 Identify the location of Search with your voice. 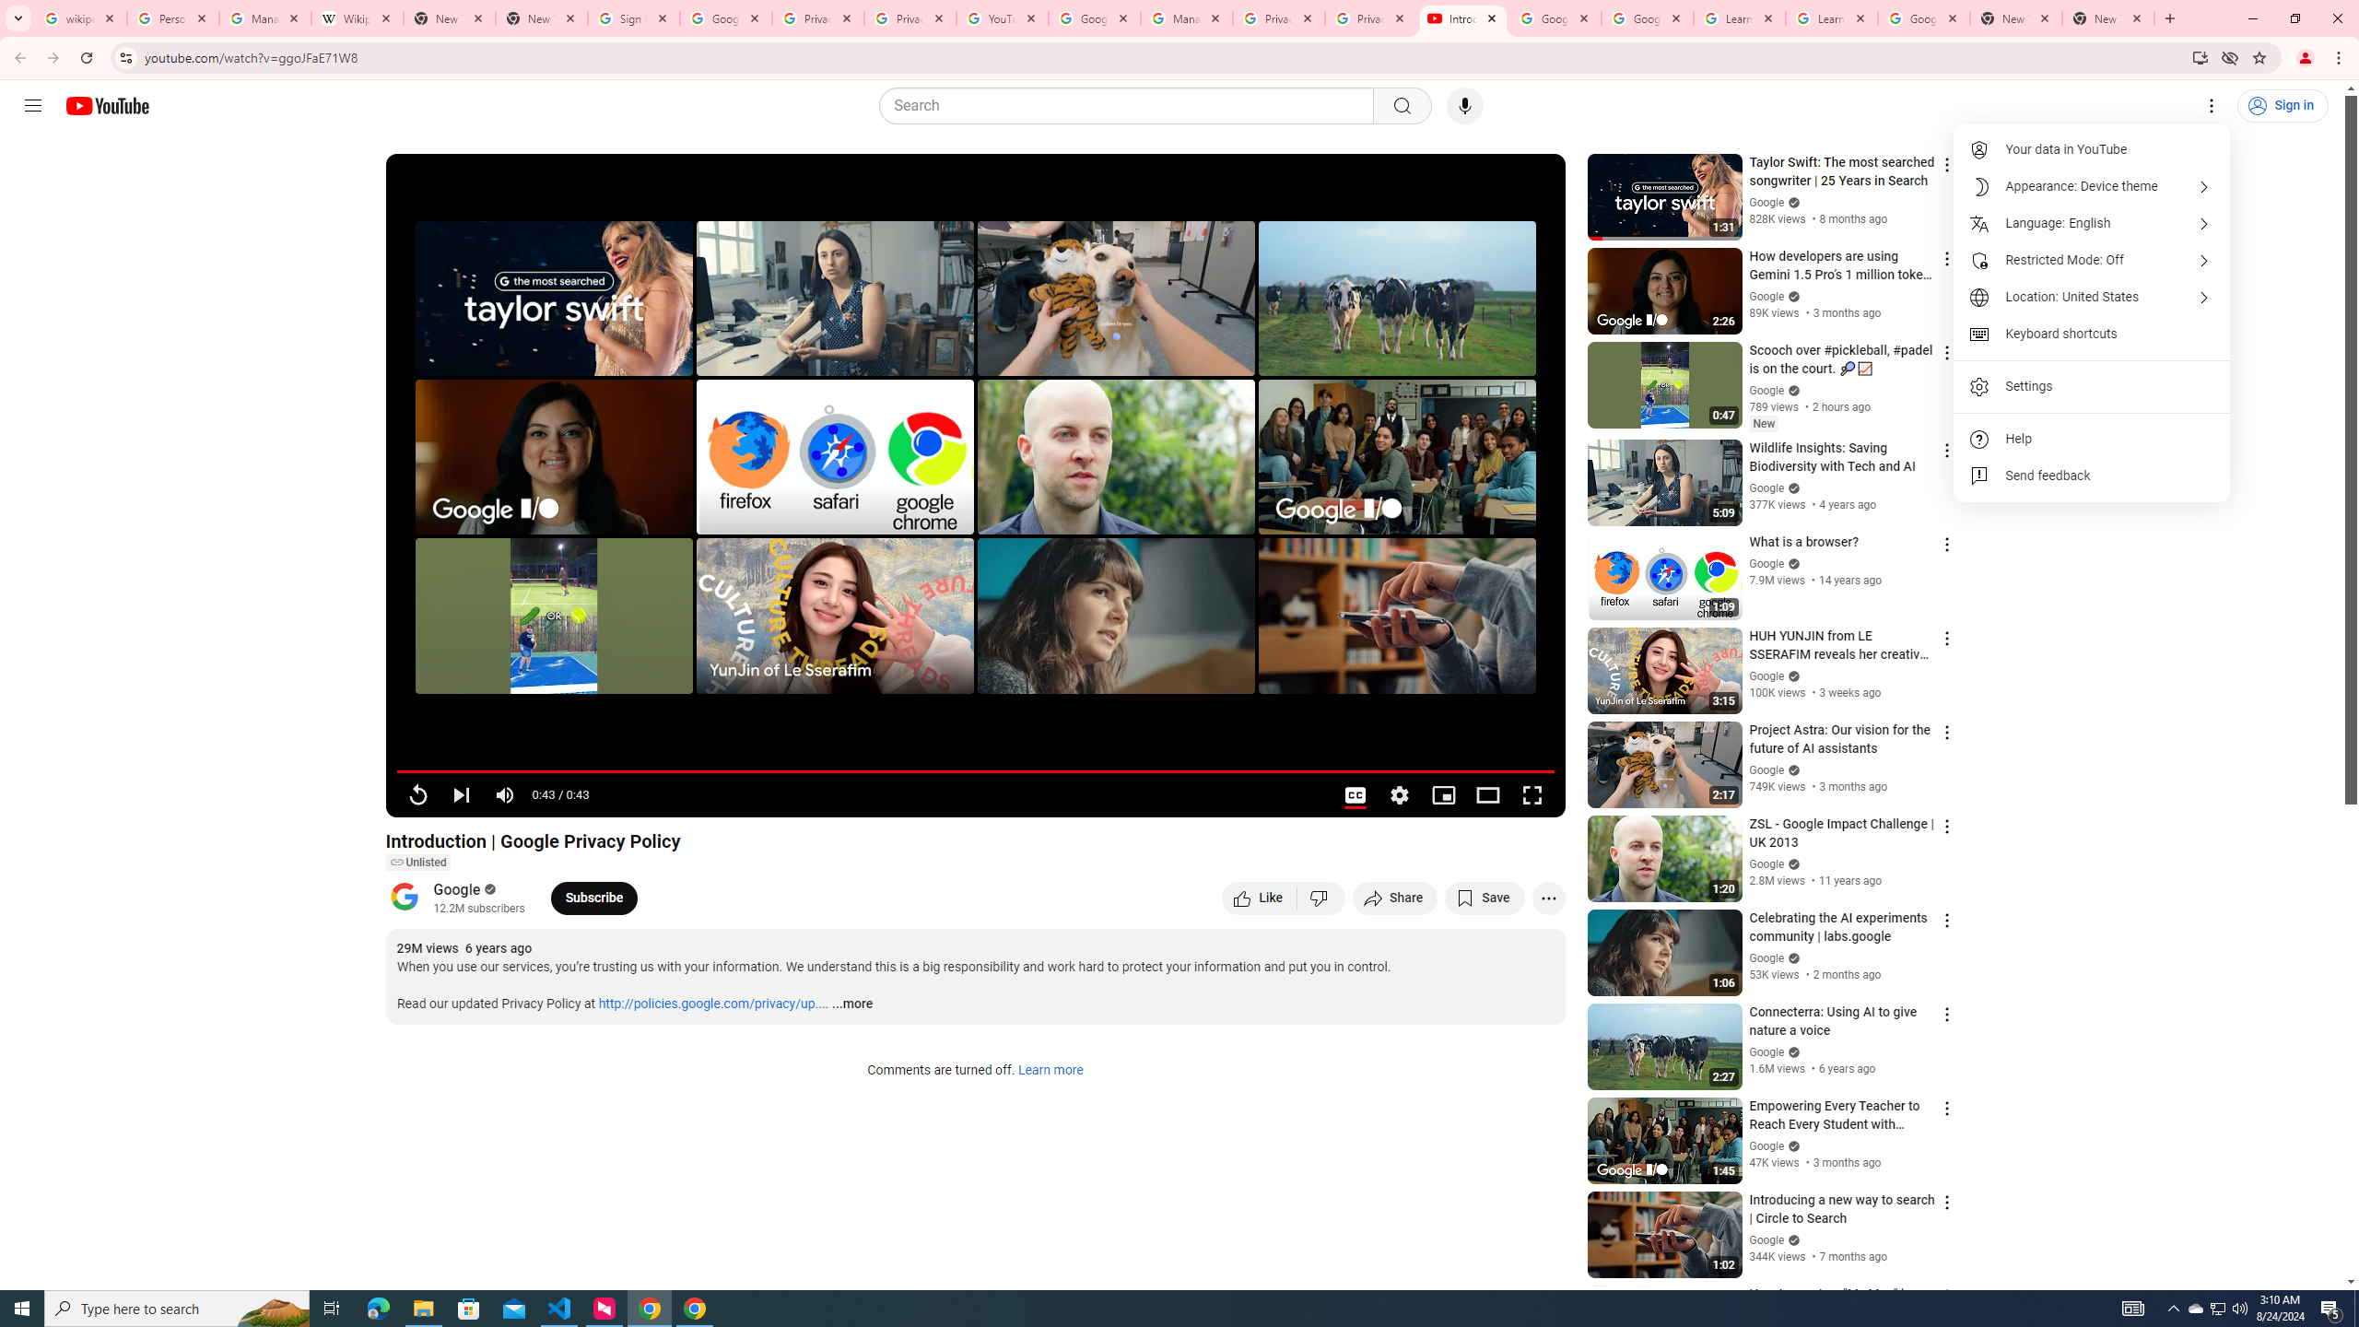
(1465, 106).